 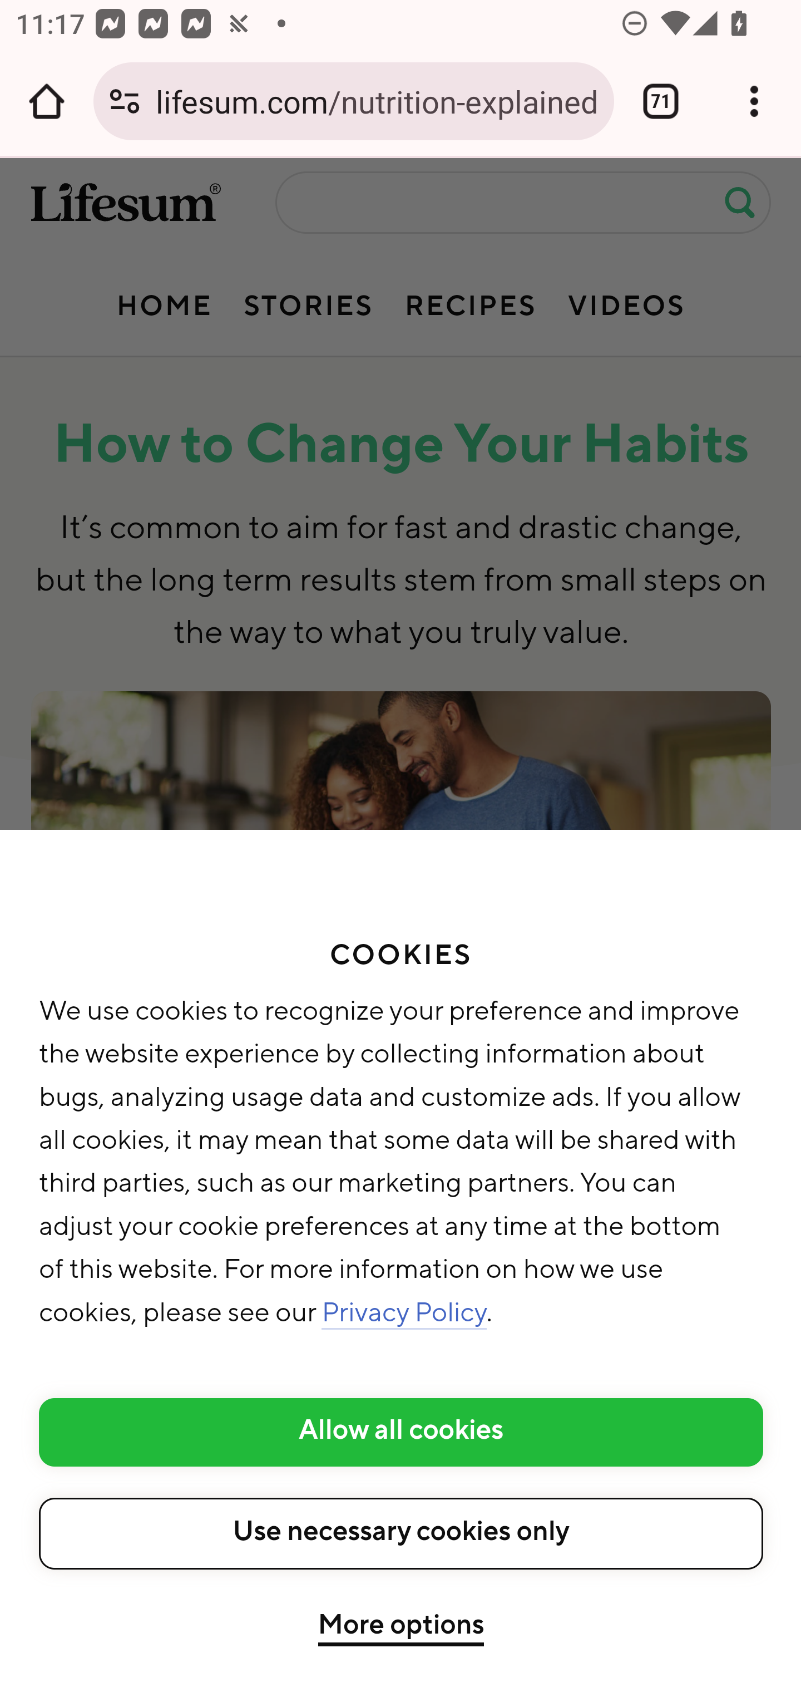 I want to click on Customize and control Google Chrome, so click(x=754, y=101).